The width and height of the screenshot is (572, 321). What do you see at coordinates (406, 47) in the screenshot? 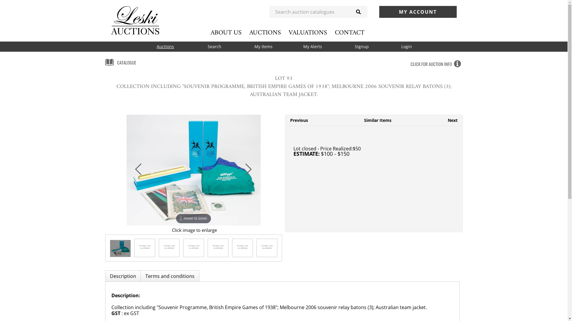
I see `Login` at bounding box center [406, 47].